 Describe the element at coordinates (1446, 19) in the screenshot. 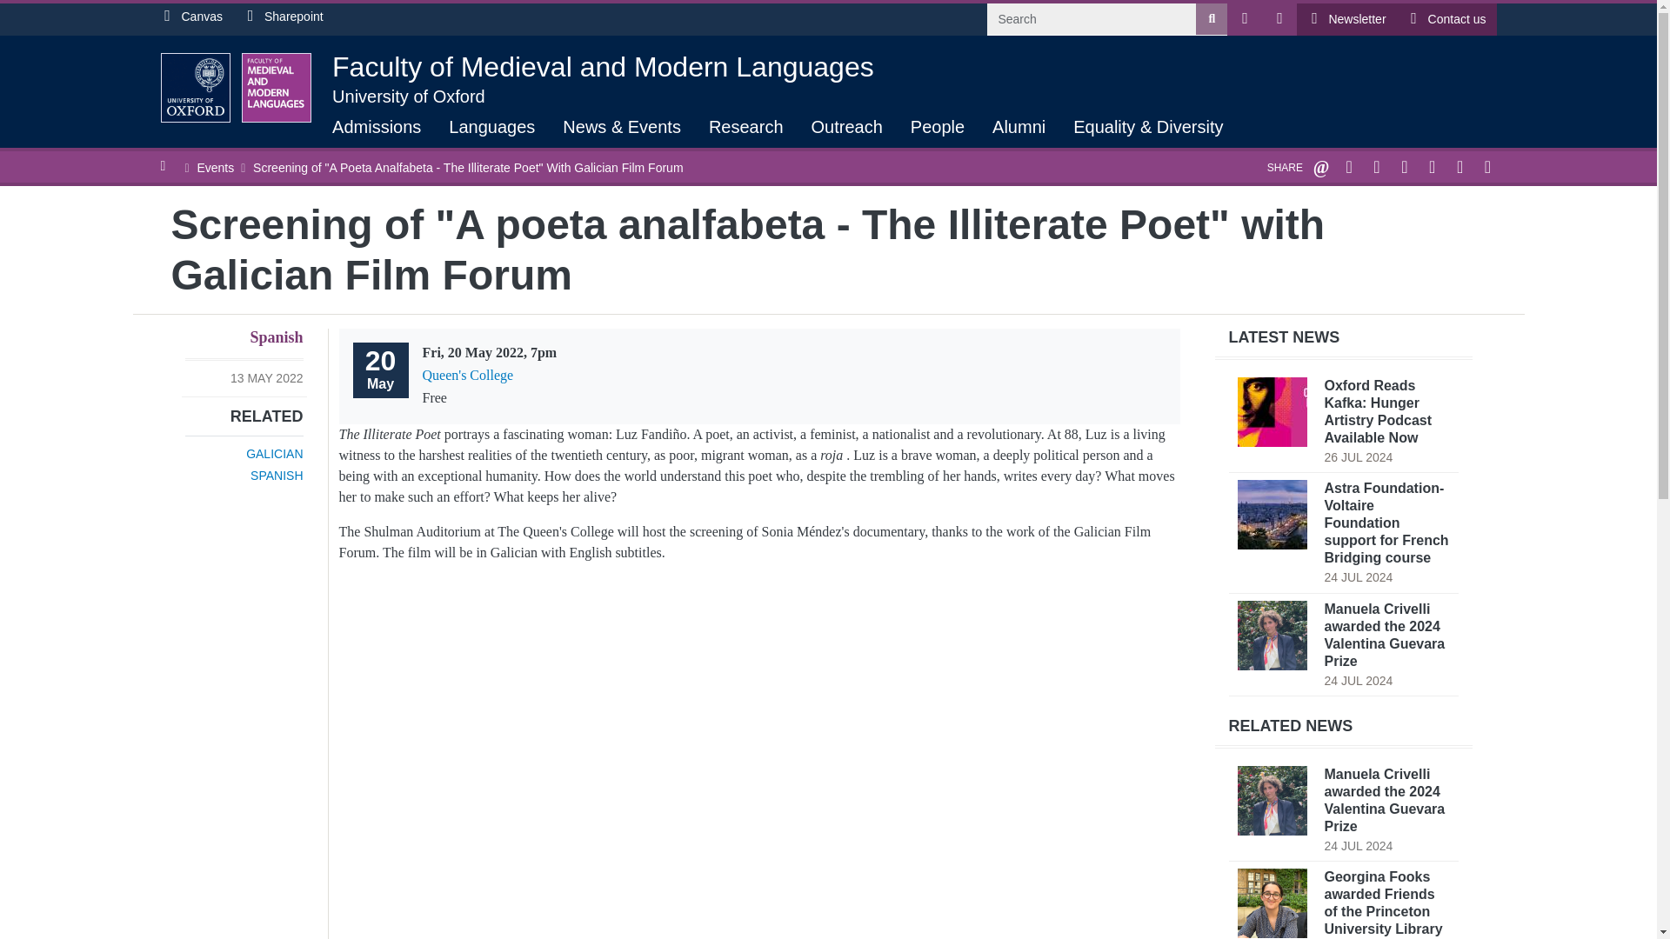

I see `Contact us` at that location.